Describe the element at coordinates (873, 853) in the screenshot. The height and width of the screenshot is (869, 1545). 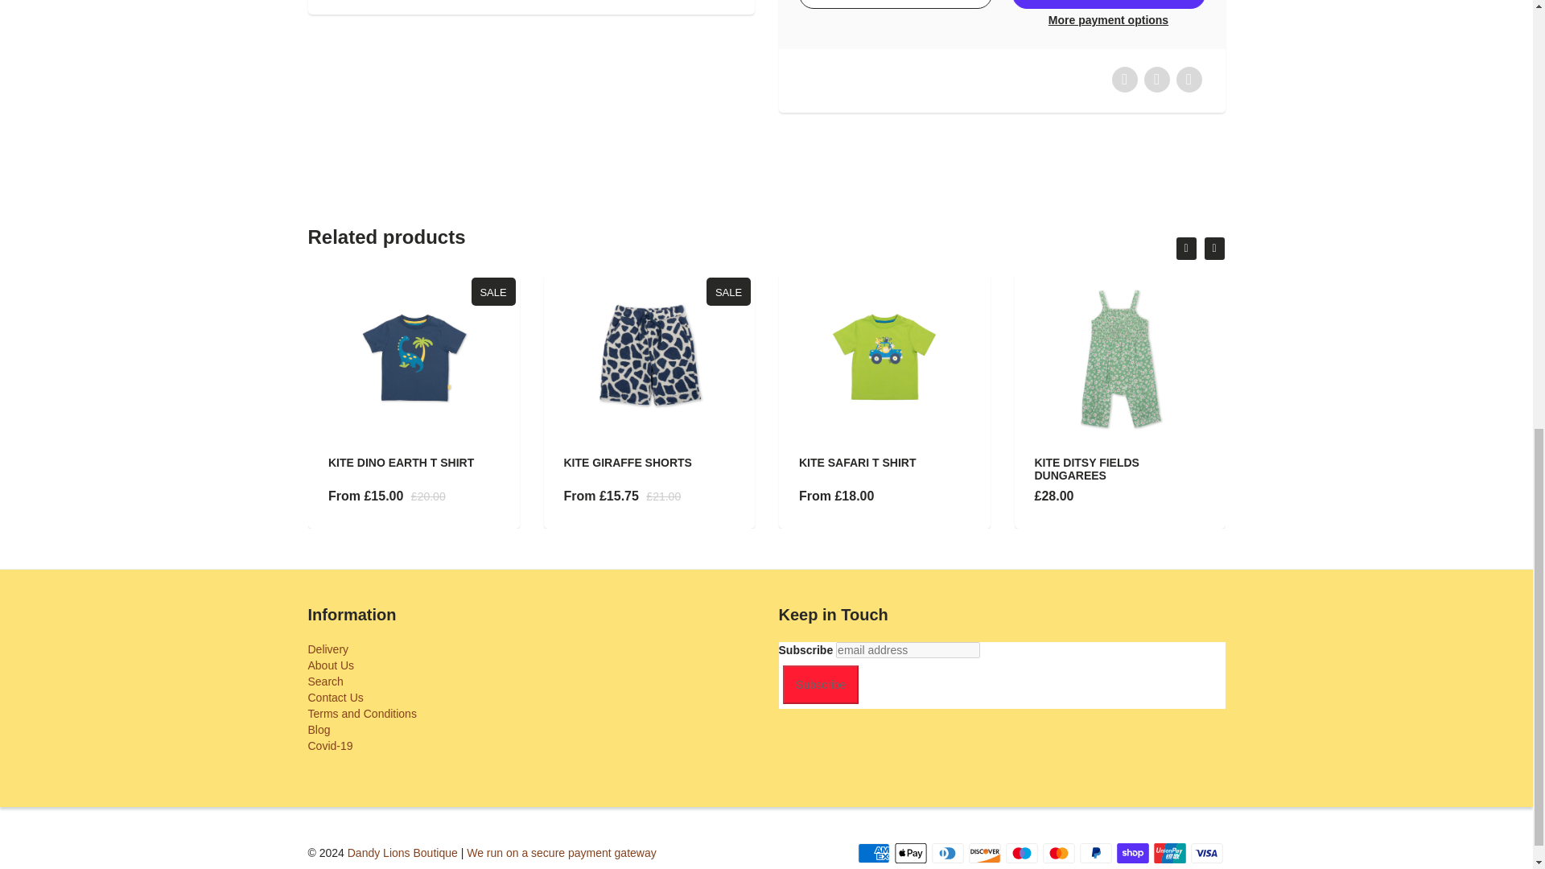
I see `American Express` at that location.